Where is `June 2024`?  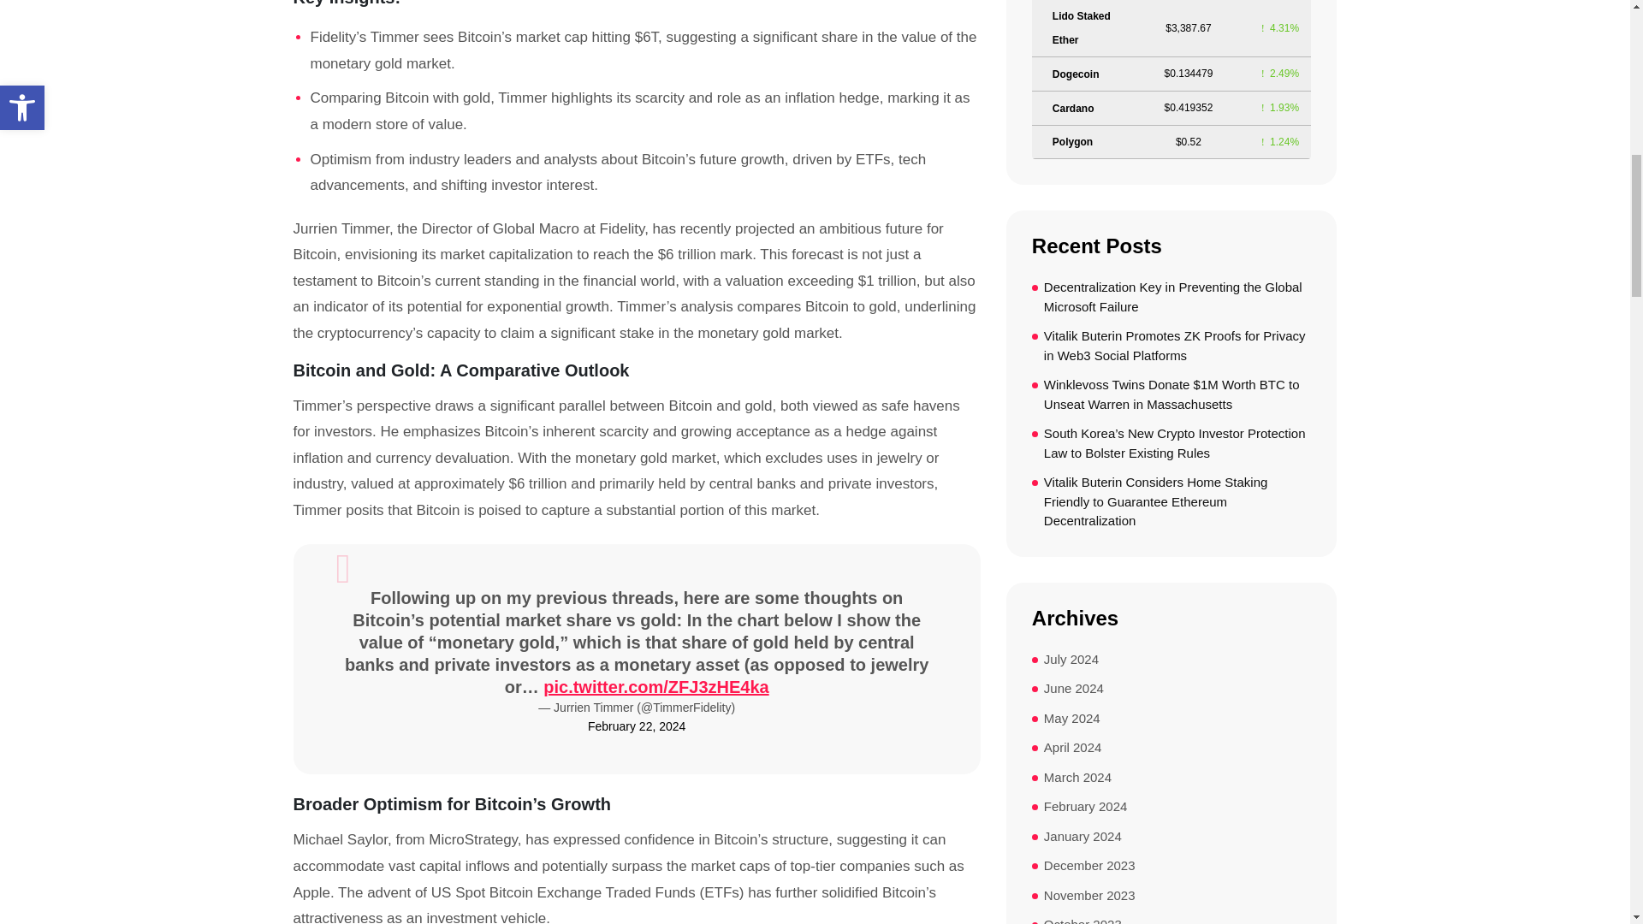 June 2024 is located at coordinates (1073, 688).